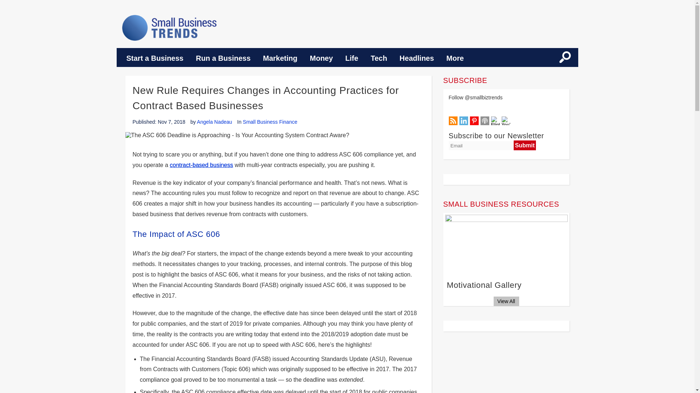 Image resolution: width=700 pixels, height=393 pixels. Describe the element at coordinates (379, 58) in the screenshot. I see `Tech` at that location.